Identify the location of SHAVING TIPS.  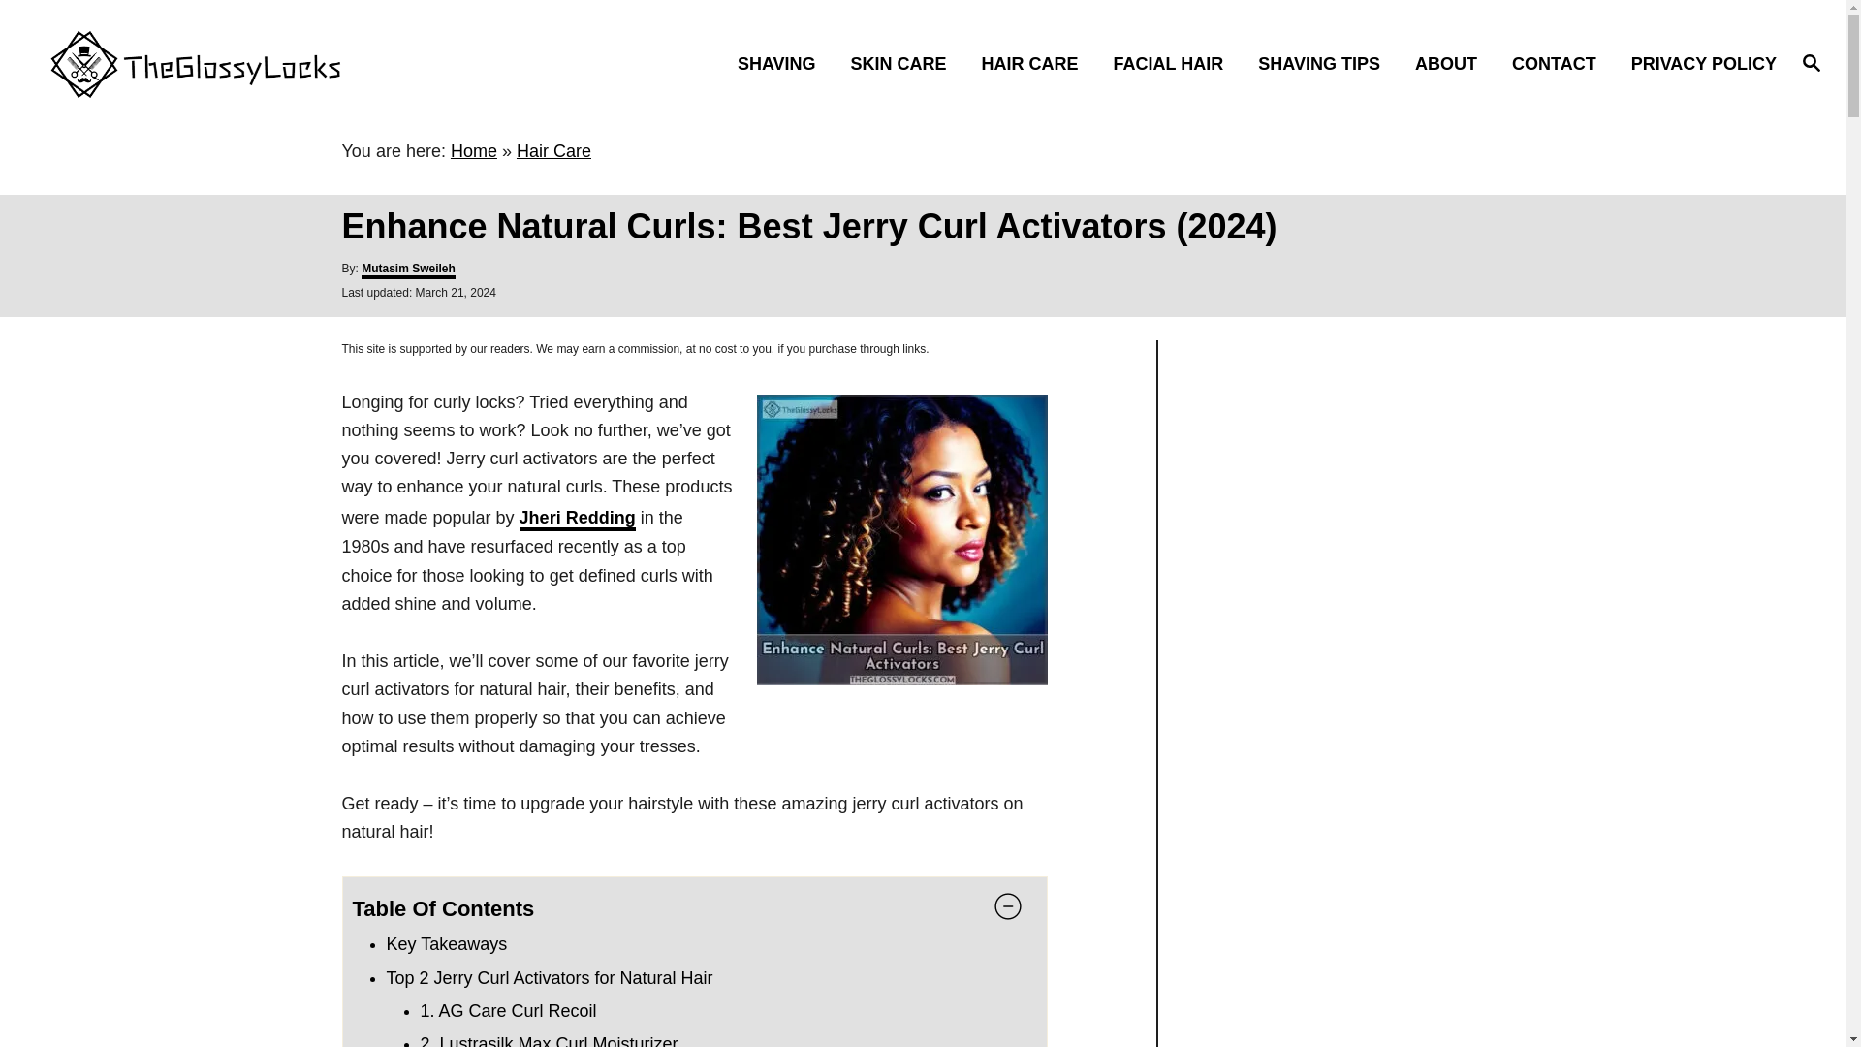
(1324, 62).